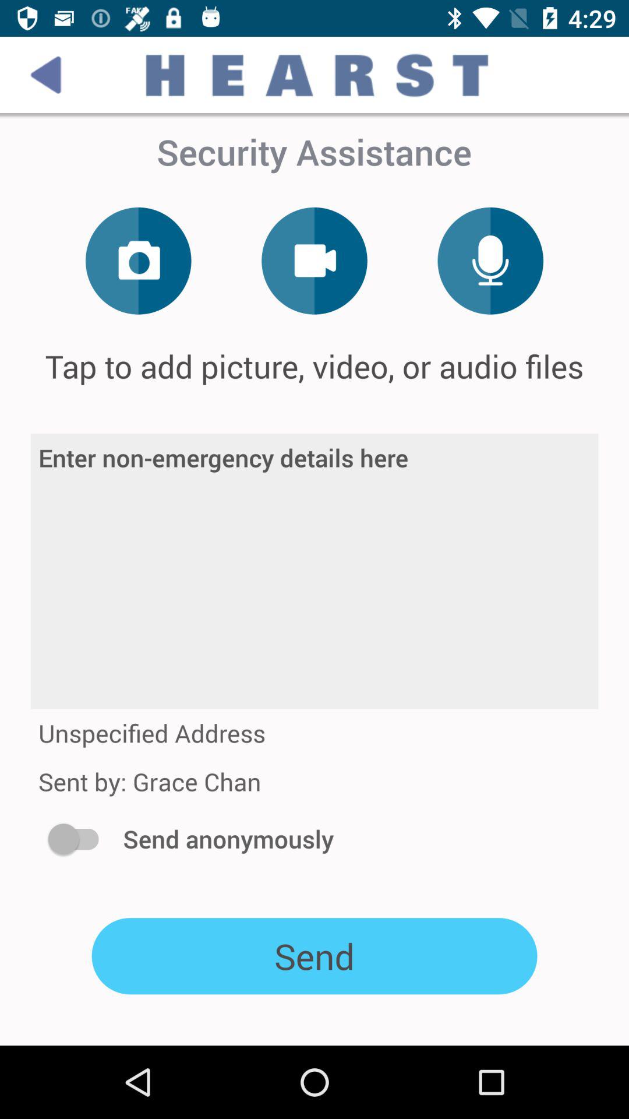 The image size is (629, 1119). What do you see at coordinates (314, 571) in the screenshot?
I see `choose the item below the tap to add` at bounding box center [314, 571].